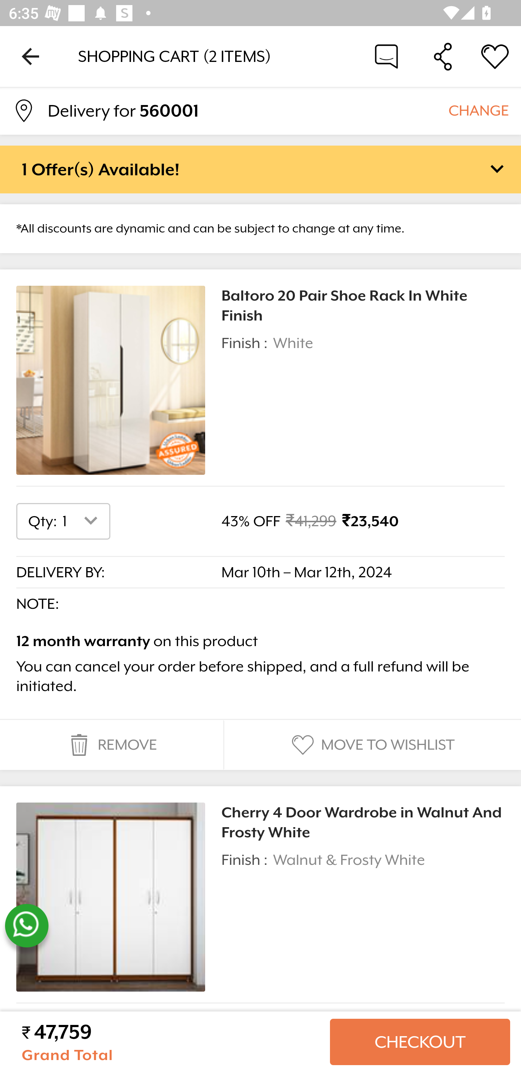 The height and width of the screenshot is (1072, 521). What do you see at coordinates (372, 745) in the screenshot?
I see `MOVE TO WISHLIST` at bounding box center [372, 745].